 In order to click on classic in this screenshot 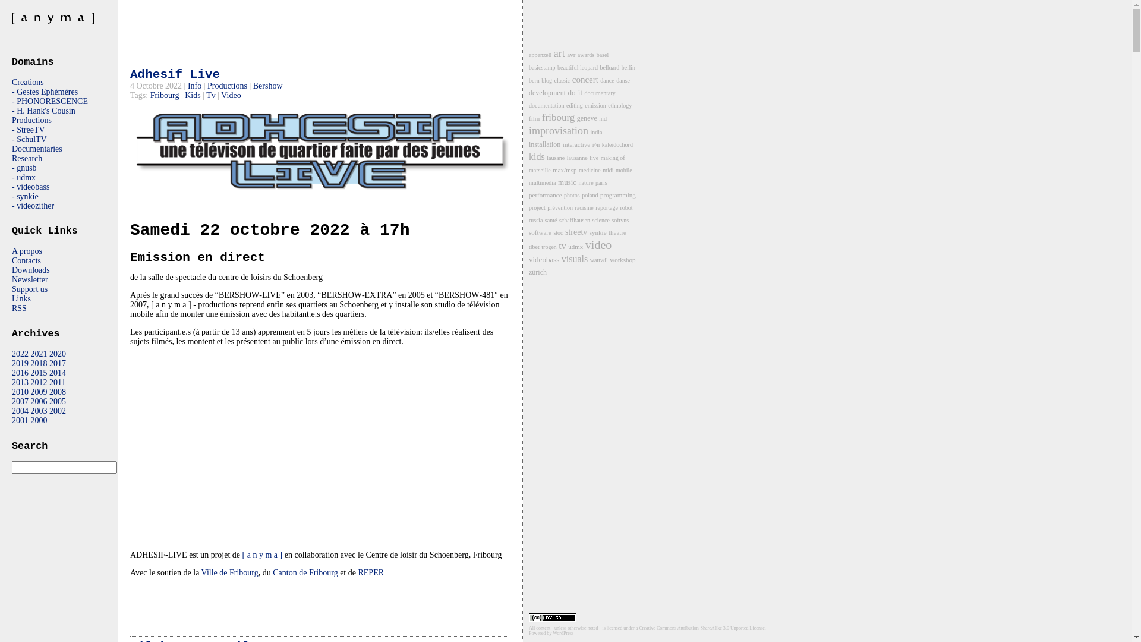, I will do `click(562, 81)`.